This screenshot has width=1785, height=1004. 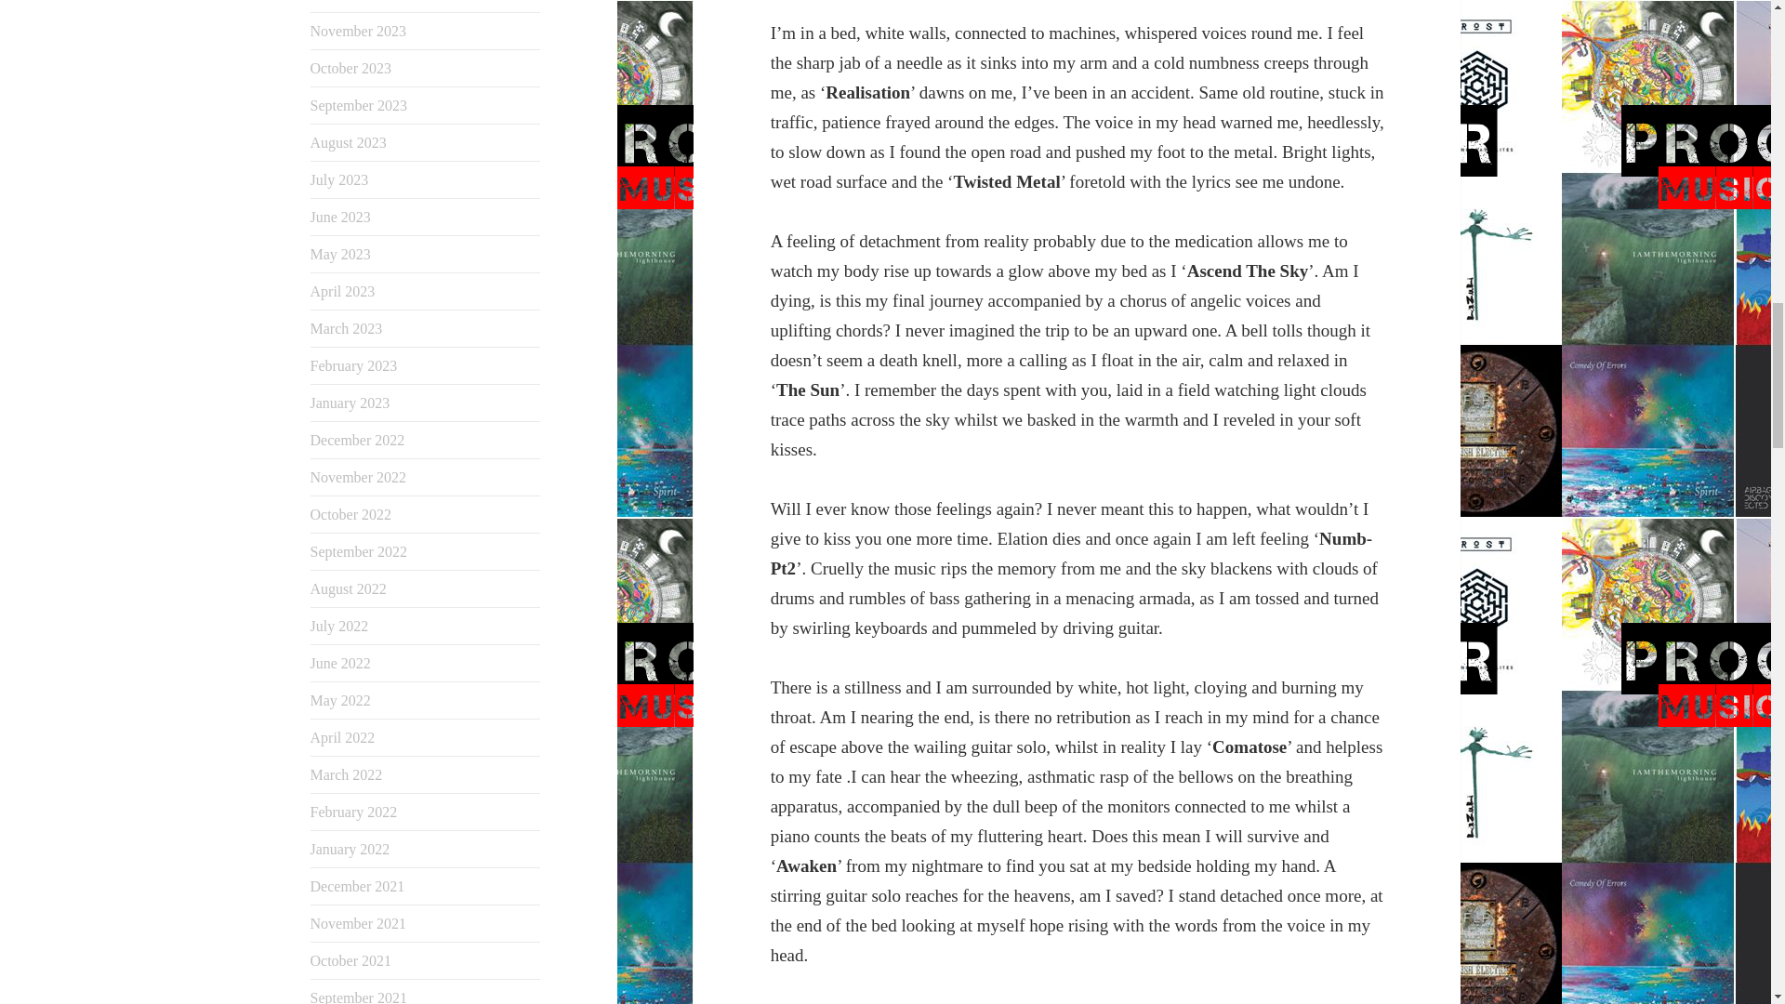 What do you see at coordinates (350, 403) in the screenshot?
I see `January 2023` at bounding box center [350, 403].